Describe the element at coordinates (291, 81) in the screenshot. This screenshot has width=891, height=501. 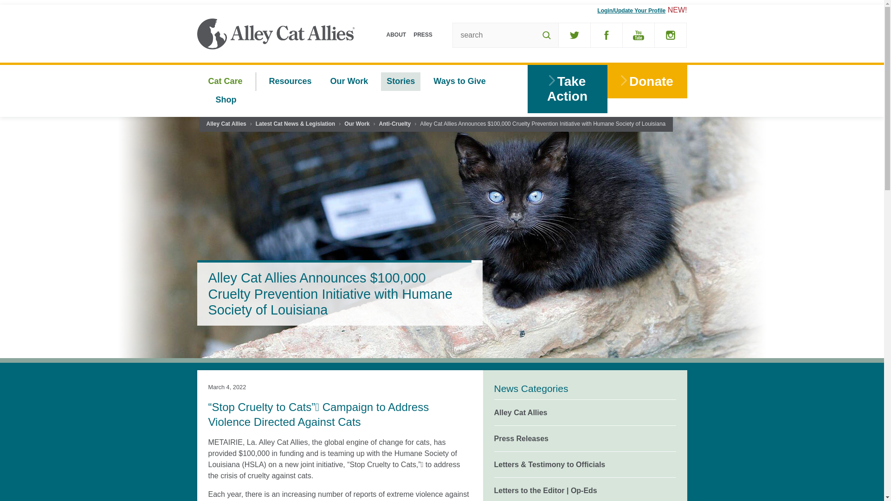
I see `Resources` at that location.